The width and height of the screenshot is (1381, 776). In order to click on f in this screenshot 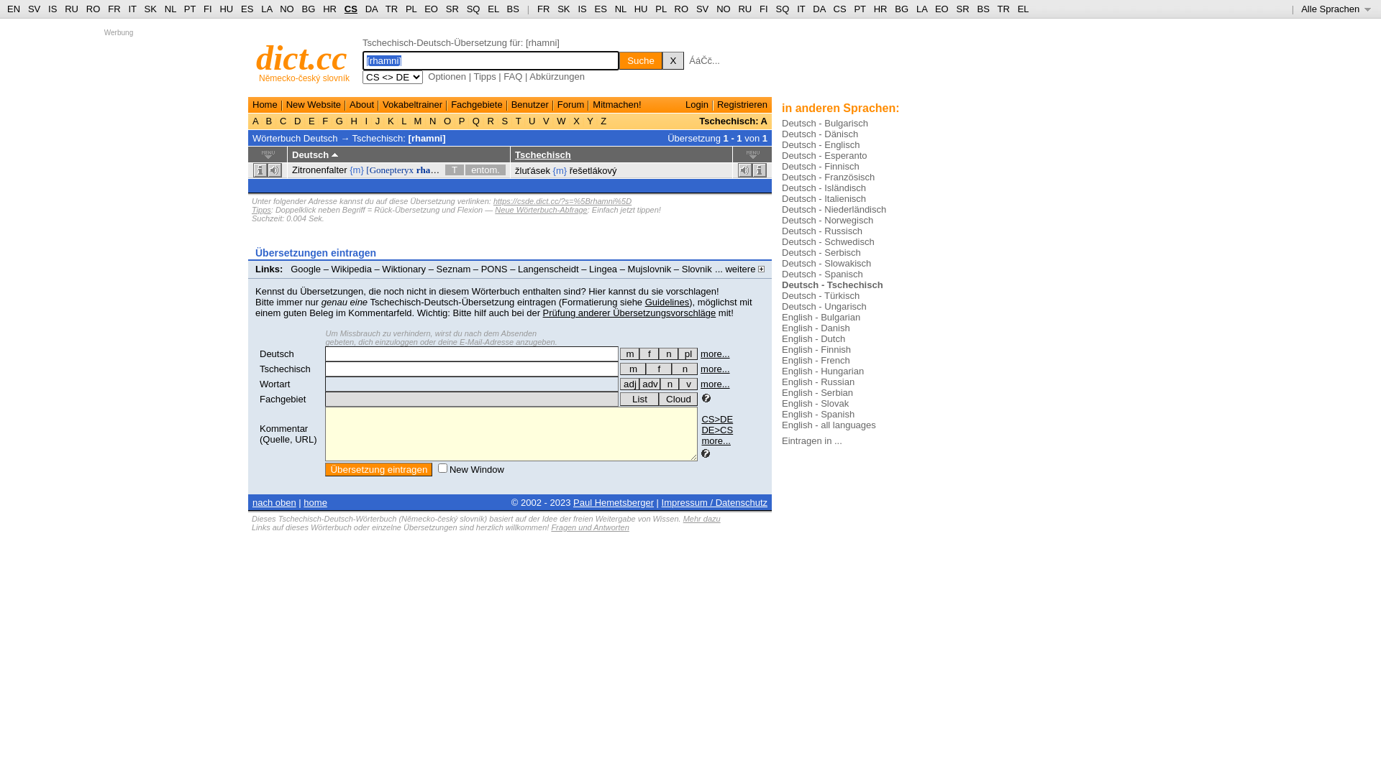, I will do `click(659, 369)`.